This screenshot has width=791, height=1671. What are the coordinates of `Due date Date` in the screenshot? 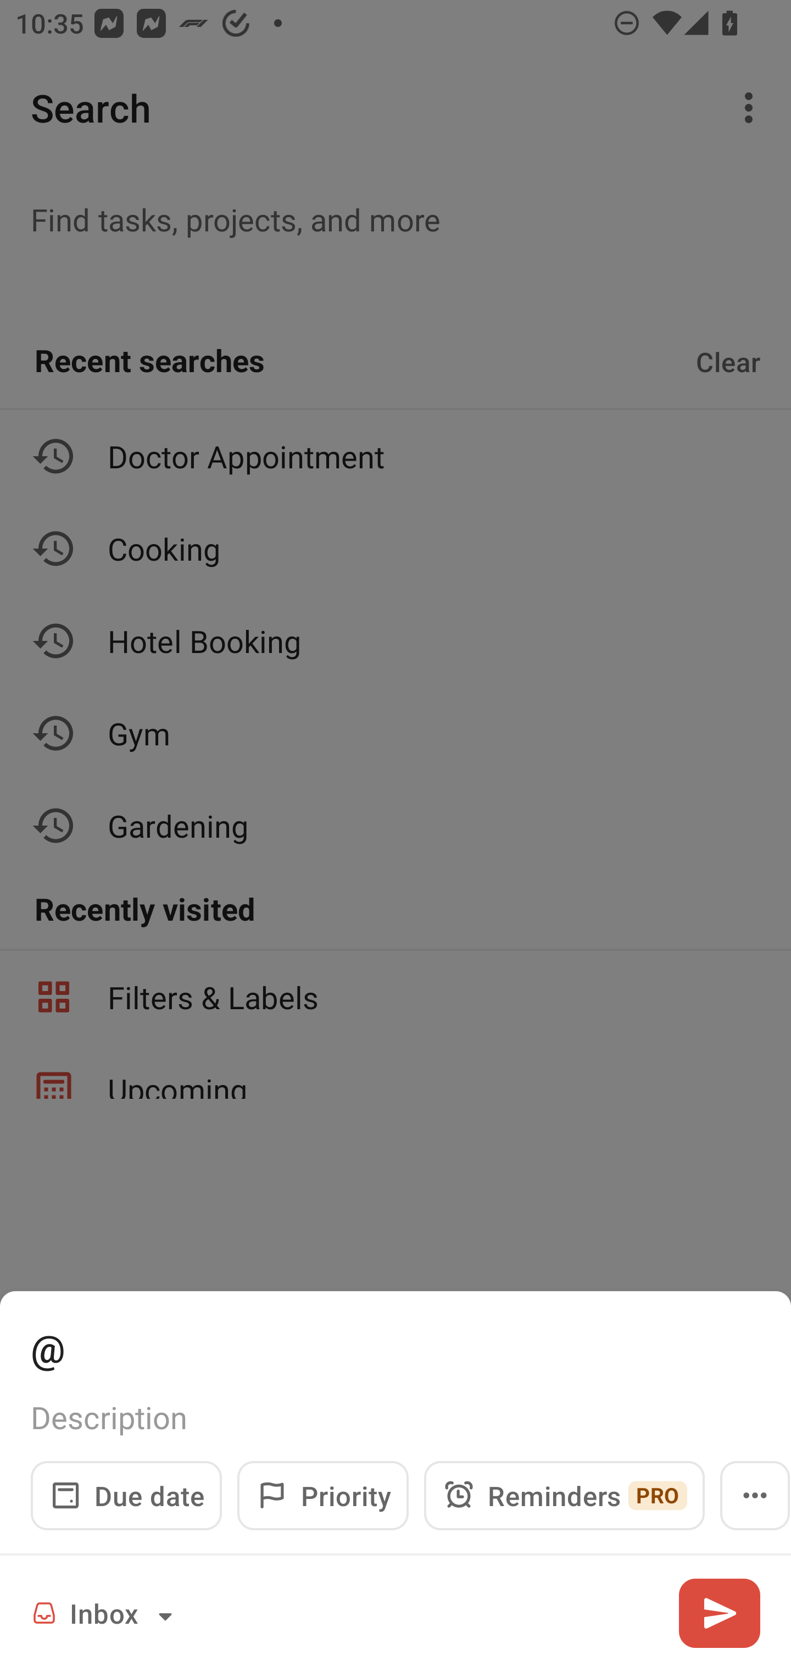 It's located at (126, 1495).